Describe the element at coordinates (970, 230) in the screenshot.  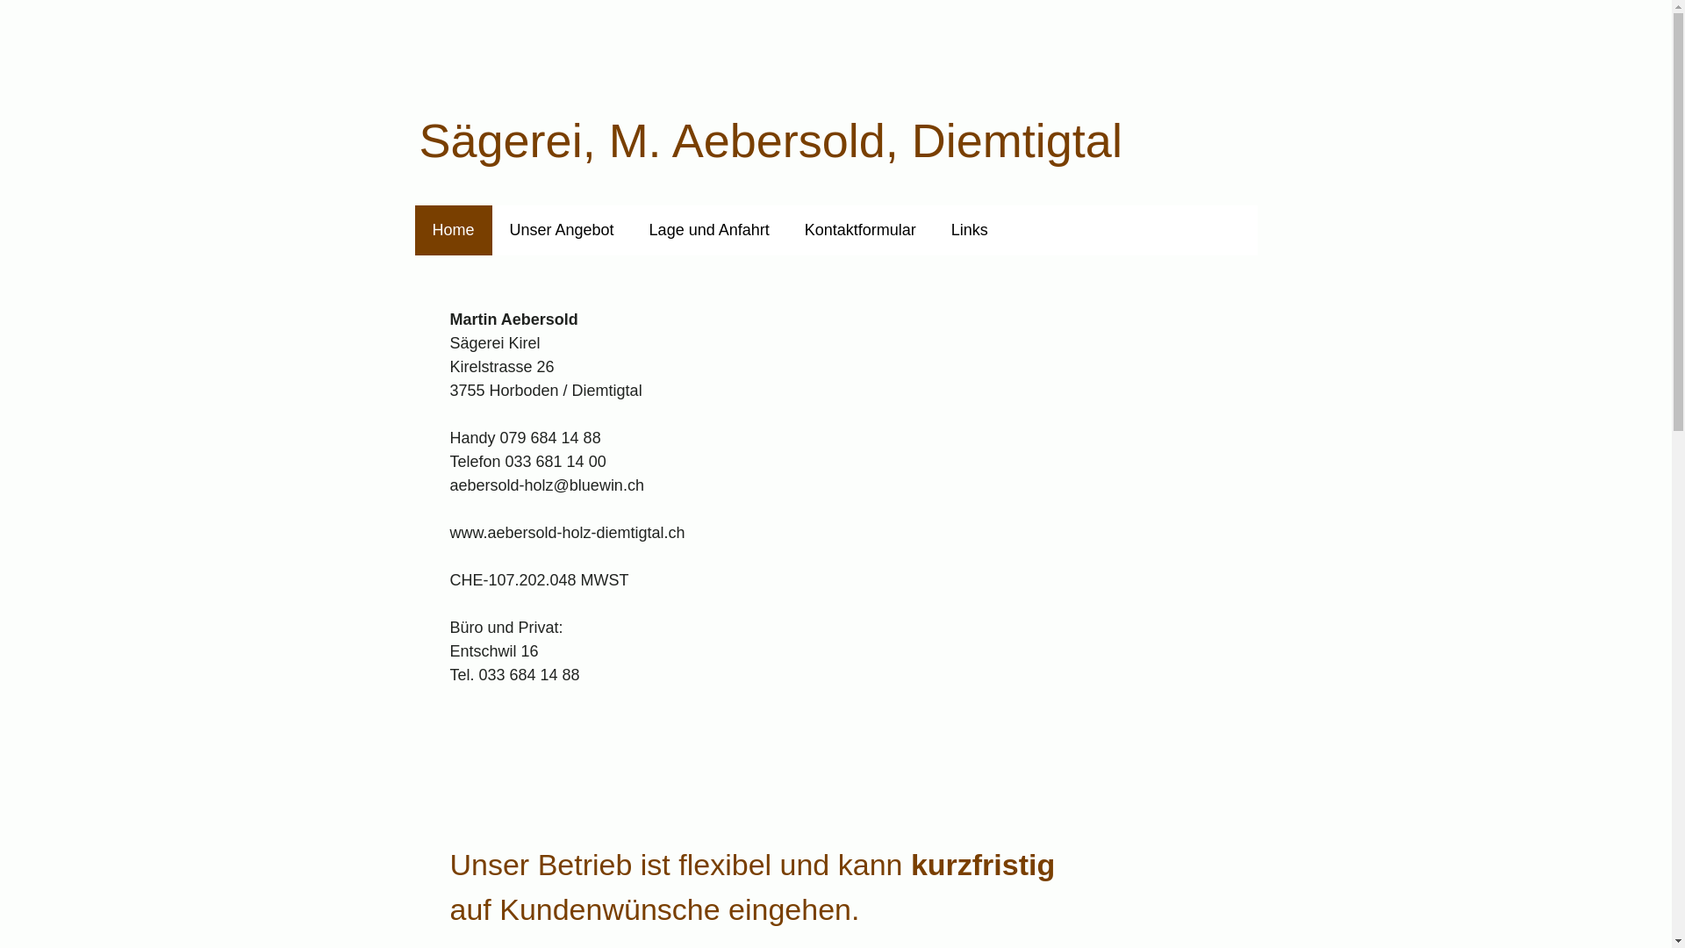
I see `Links` at that location.